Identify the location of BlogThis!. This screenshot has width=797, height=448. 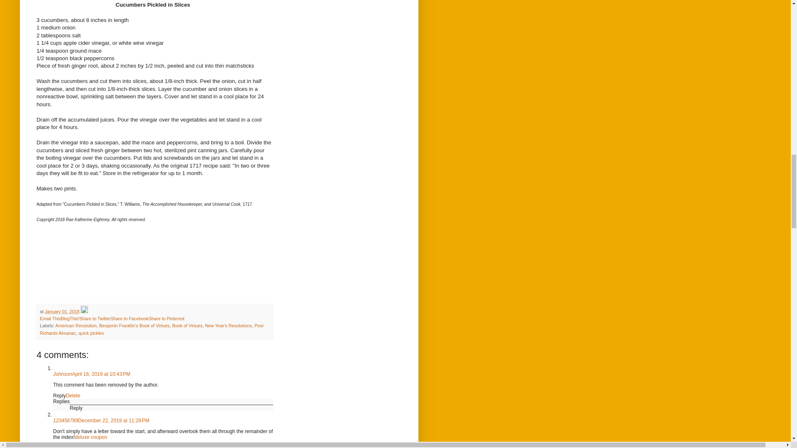
(70, 319).